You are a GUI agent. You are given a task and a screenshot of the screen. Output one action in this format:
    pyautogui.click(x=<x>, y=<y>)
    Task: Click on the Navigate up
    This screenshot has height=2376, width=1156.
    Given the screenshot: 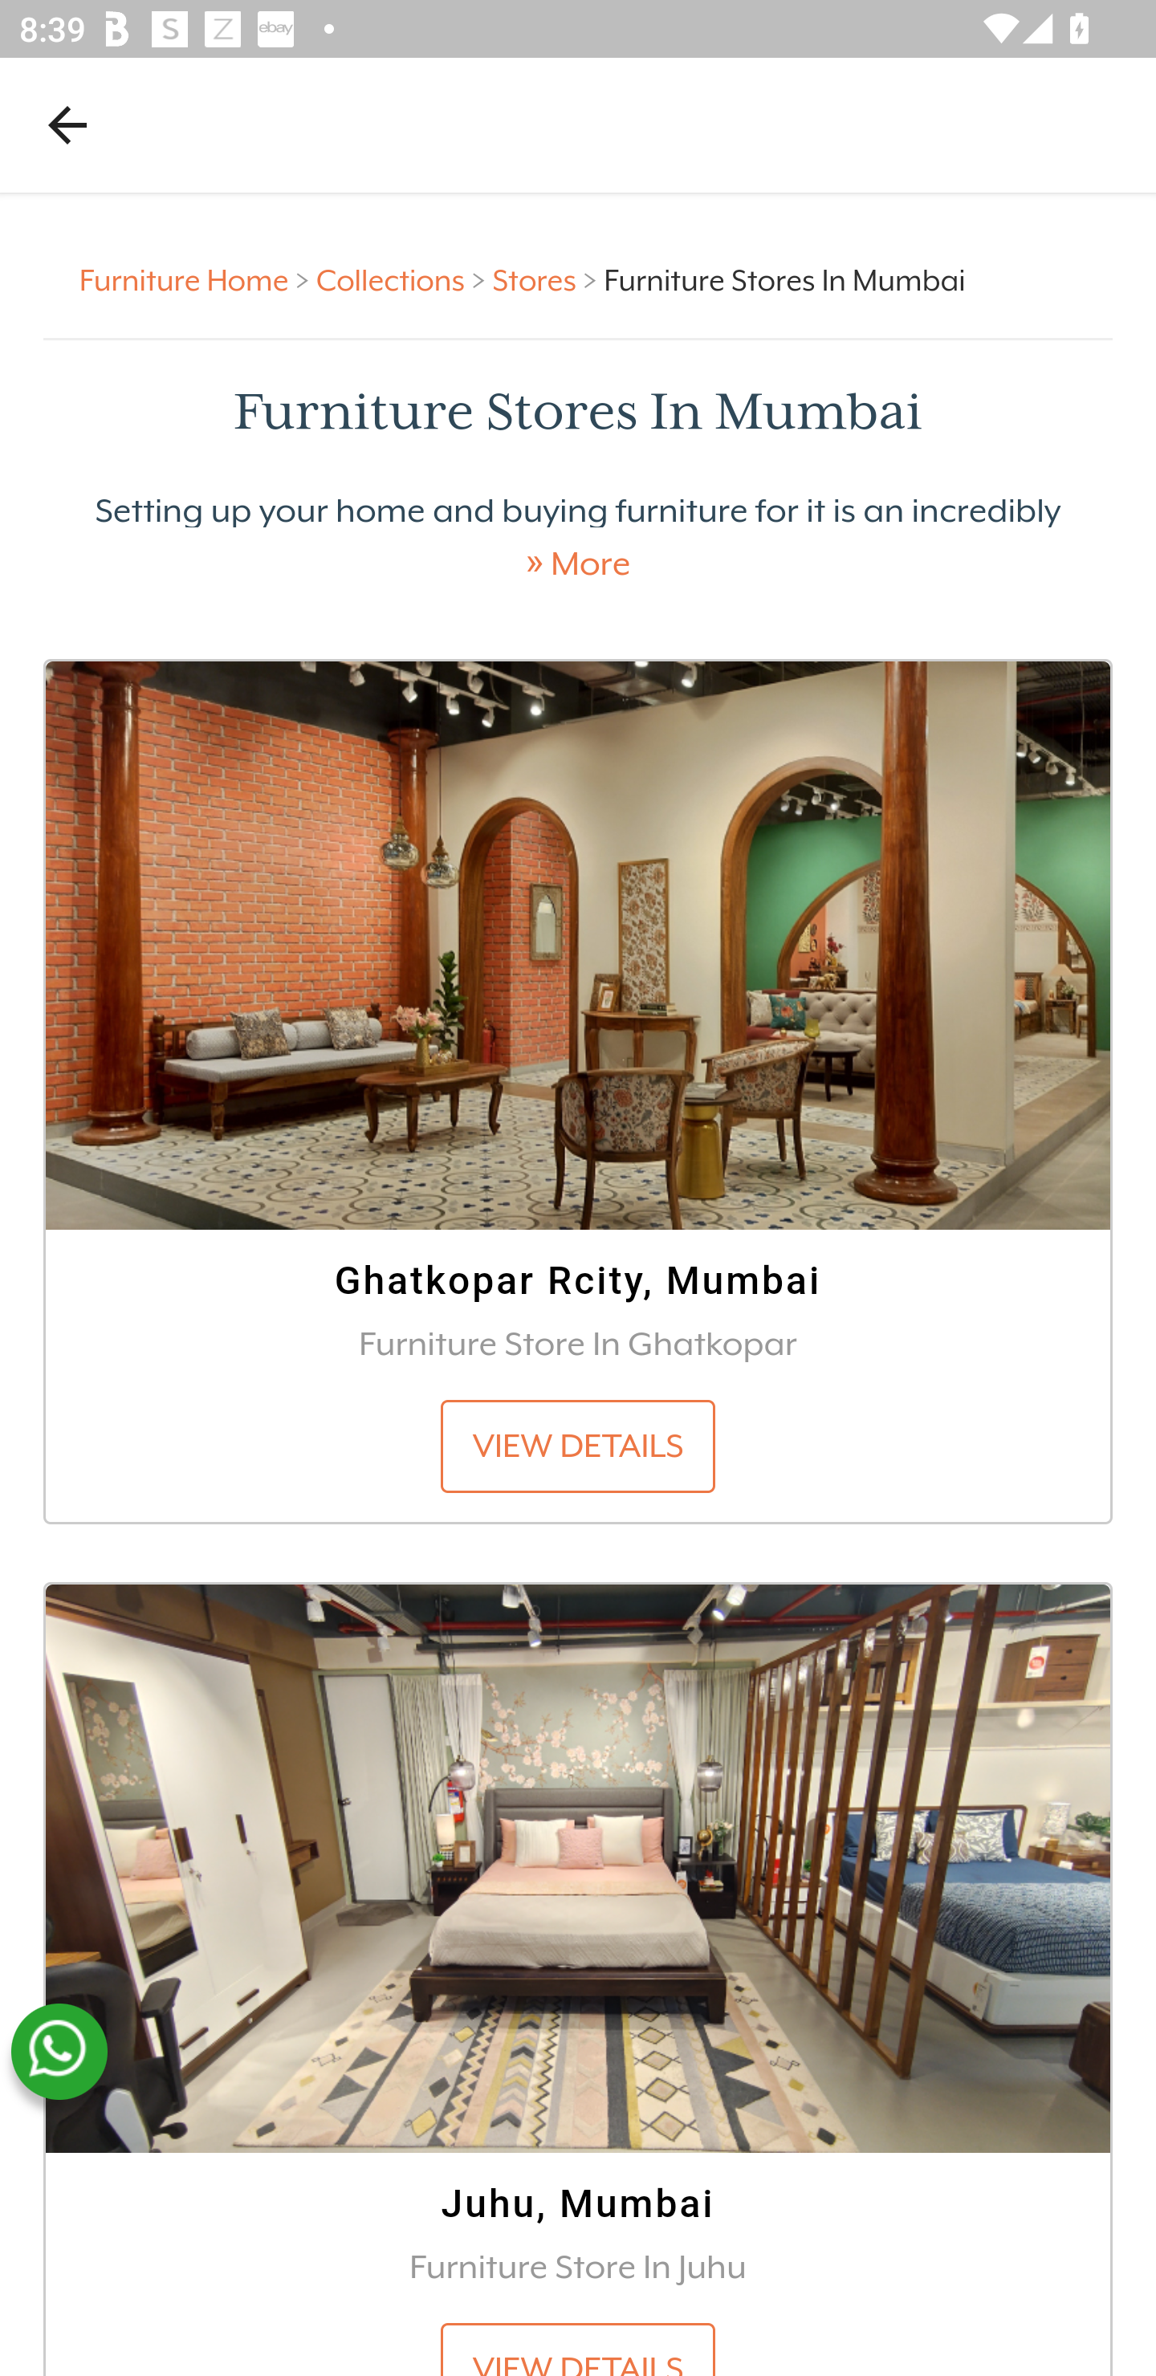 What is the action you would take?
    pyautogui.click(x=67, y=124)
    